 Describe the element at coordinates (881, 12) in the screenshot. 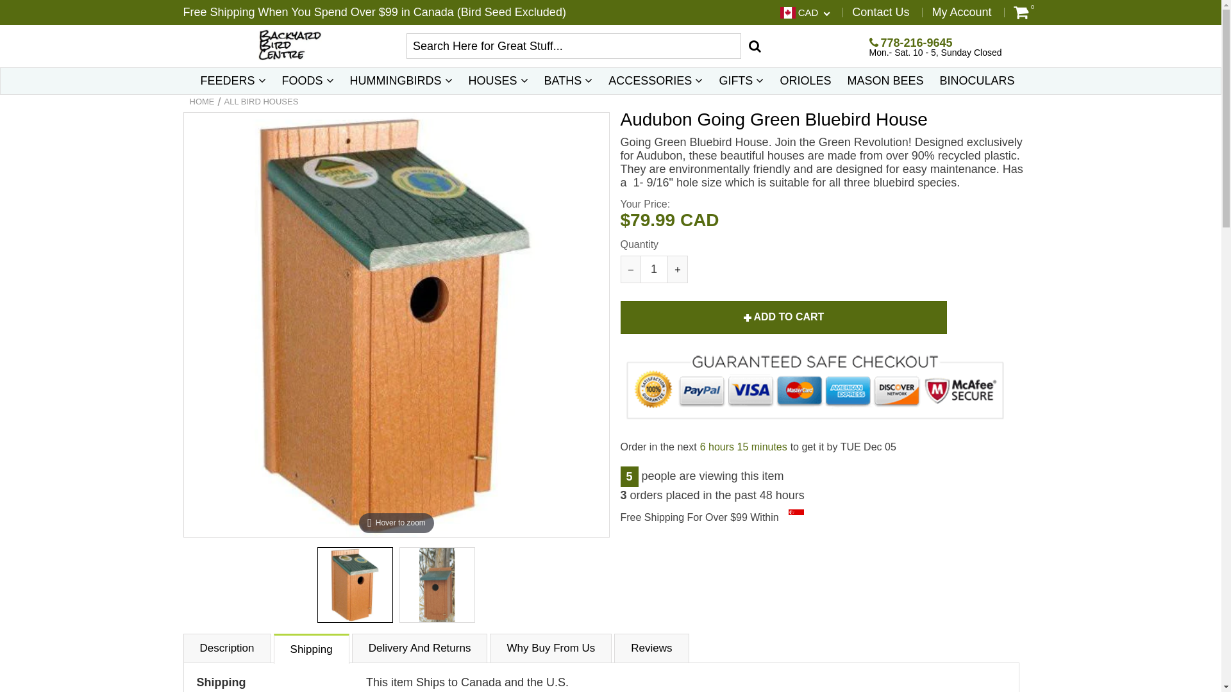

I see `Contact Us` at that location.